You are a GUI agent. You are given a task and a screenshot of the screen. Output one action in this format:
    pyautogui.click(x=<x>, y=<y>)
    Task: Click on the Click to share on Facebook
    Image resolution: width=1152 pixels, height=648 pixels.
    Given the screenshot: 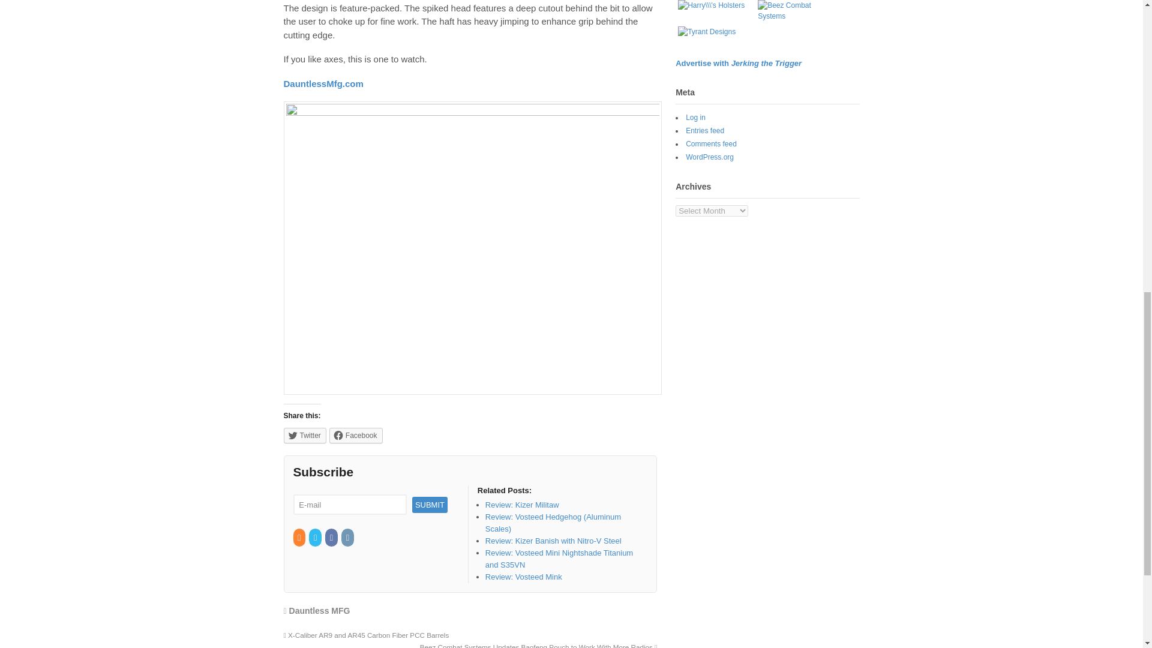 What is the action you would take?
    pyautogui.click(x=356, y=435)
    